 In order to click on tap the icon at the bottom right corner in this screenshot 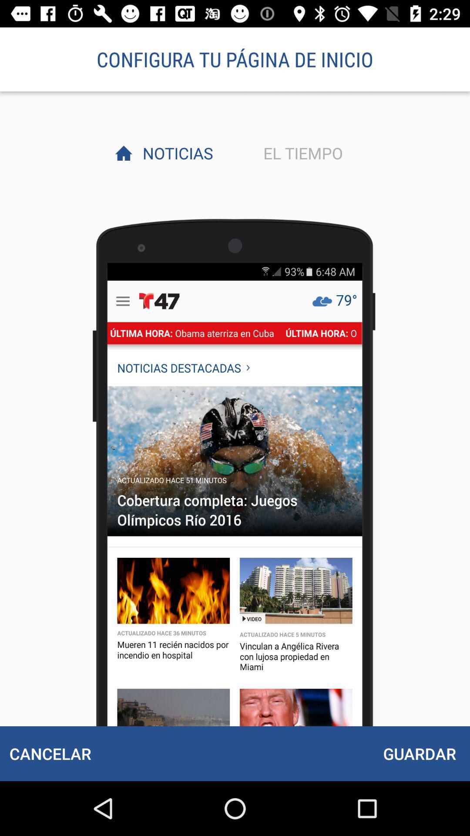, I will do `click(420, 753)`.